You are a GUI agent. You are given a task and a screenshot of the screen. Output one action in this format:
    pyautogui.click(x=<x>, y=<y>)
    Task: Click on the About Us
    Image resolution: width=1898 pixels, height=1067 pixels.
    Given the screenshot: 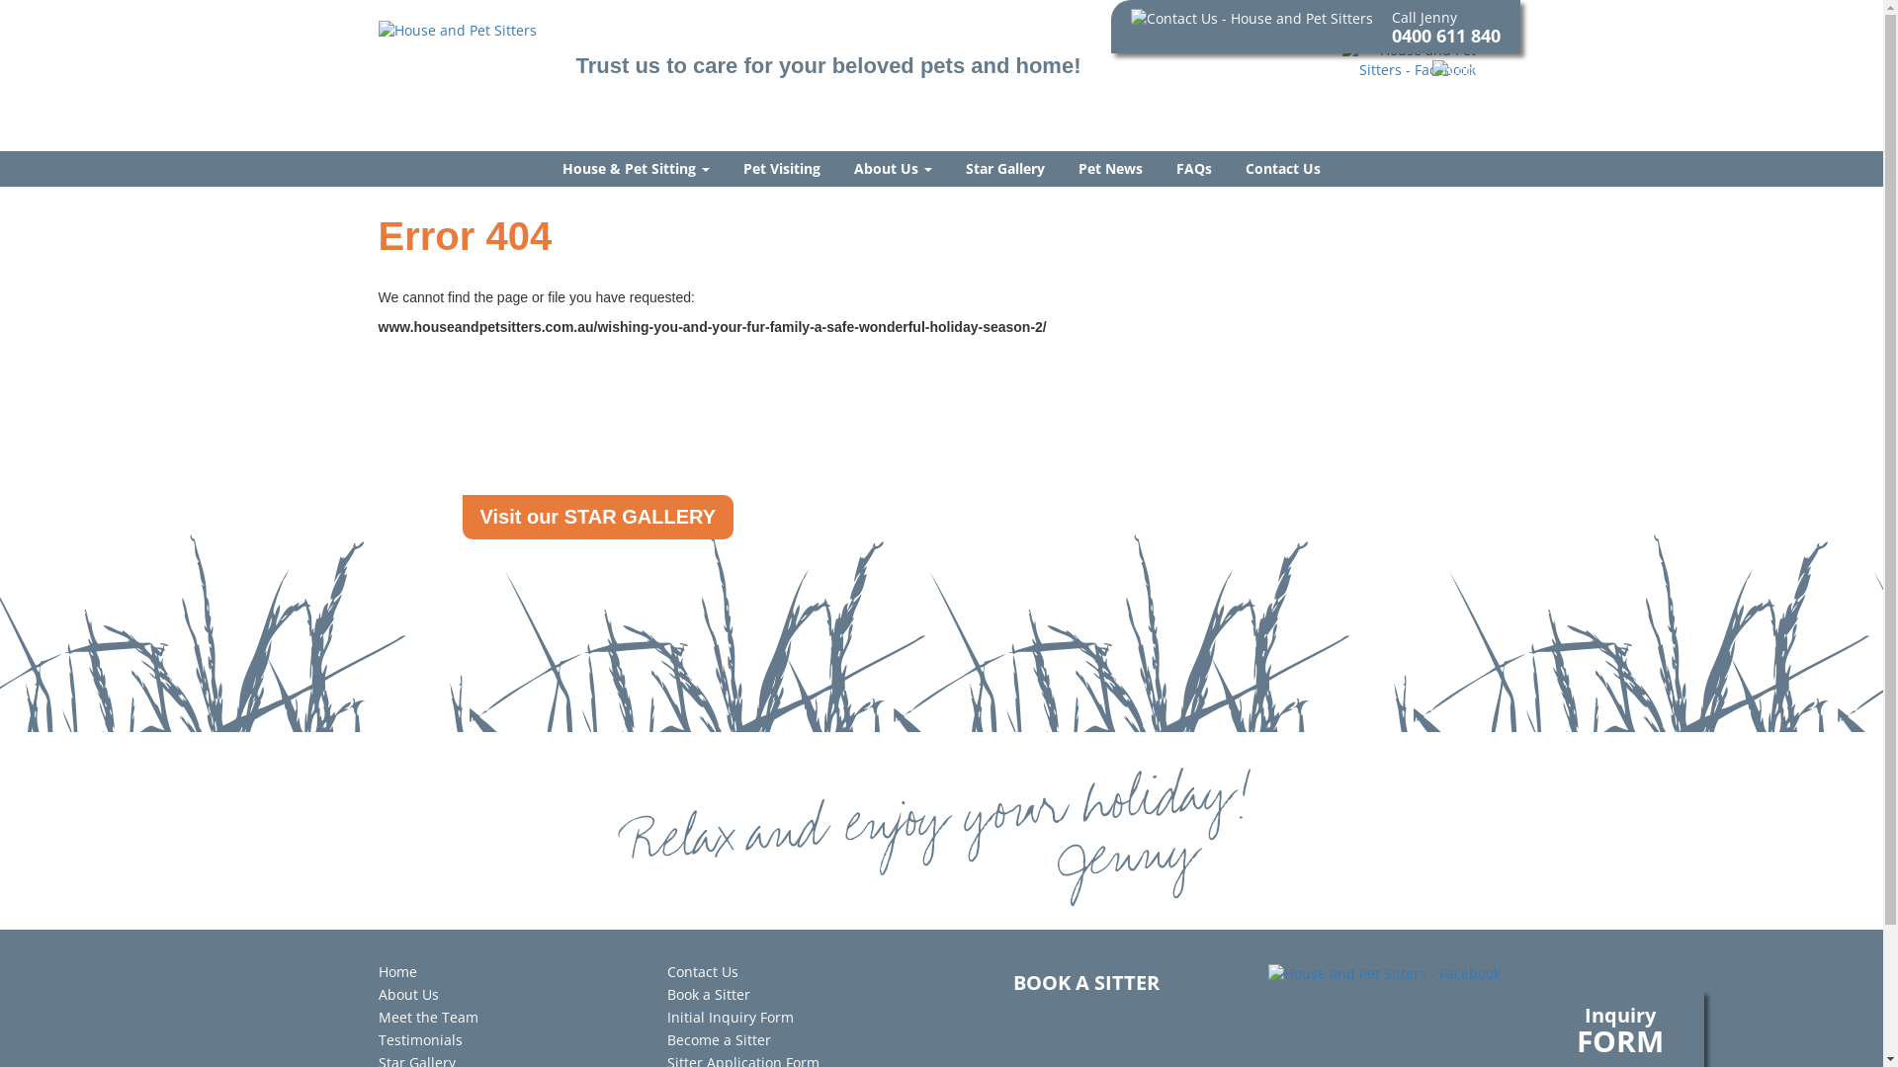 What is the action you would take?
    pyautogui.click(x=407, y=994)
    